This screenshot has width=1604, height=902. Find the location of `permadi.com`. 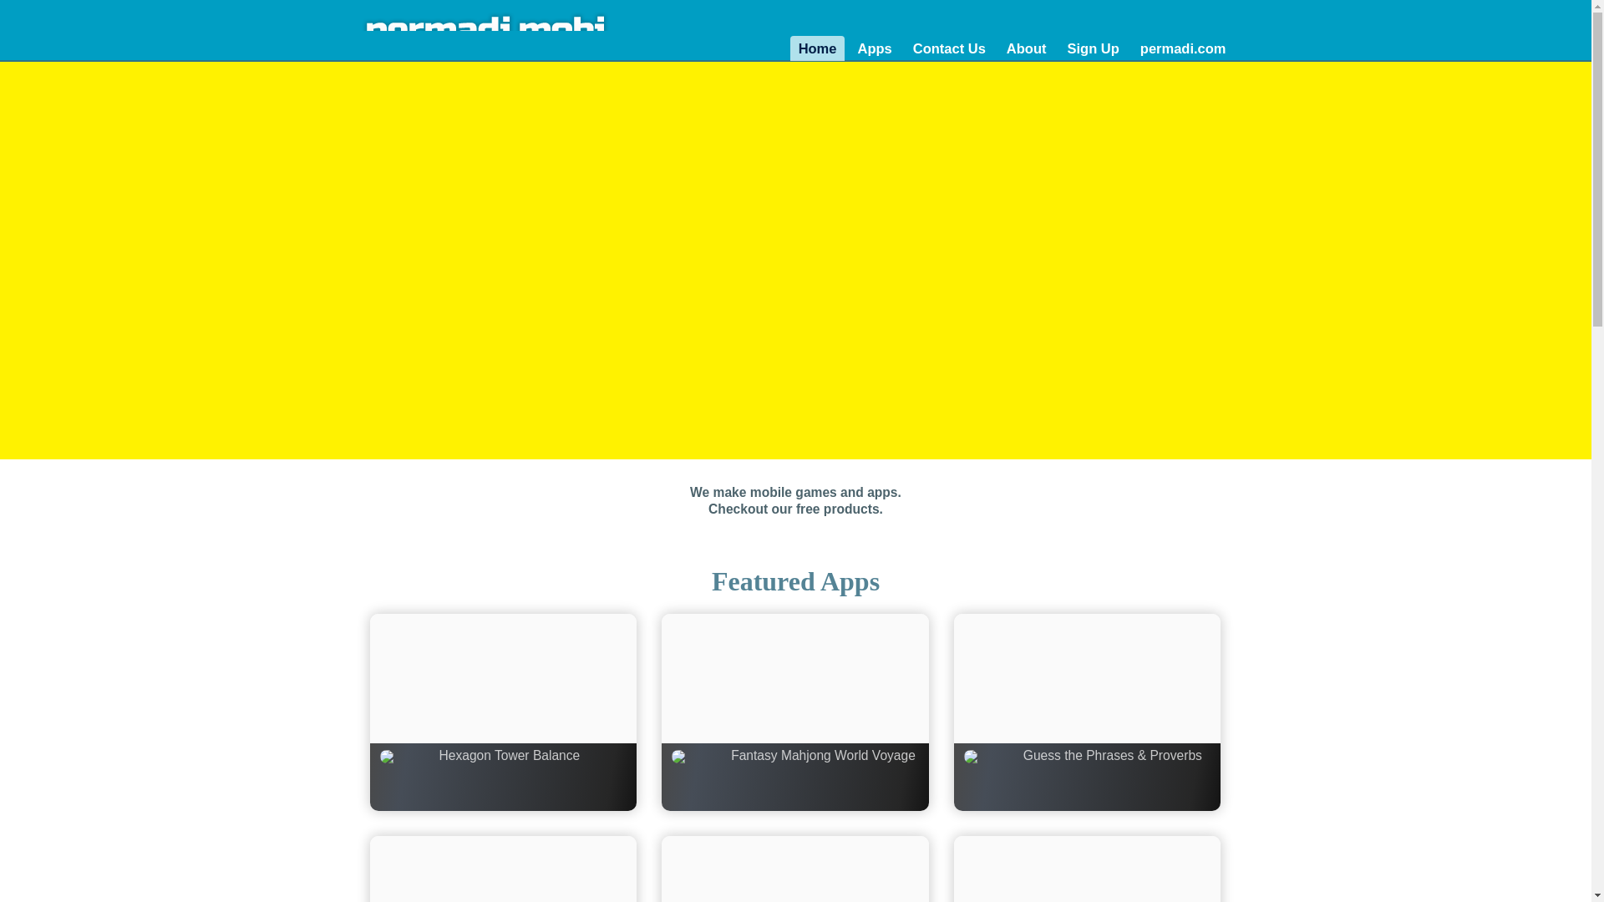

permadi.com is located at coordinates (1183, 48).